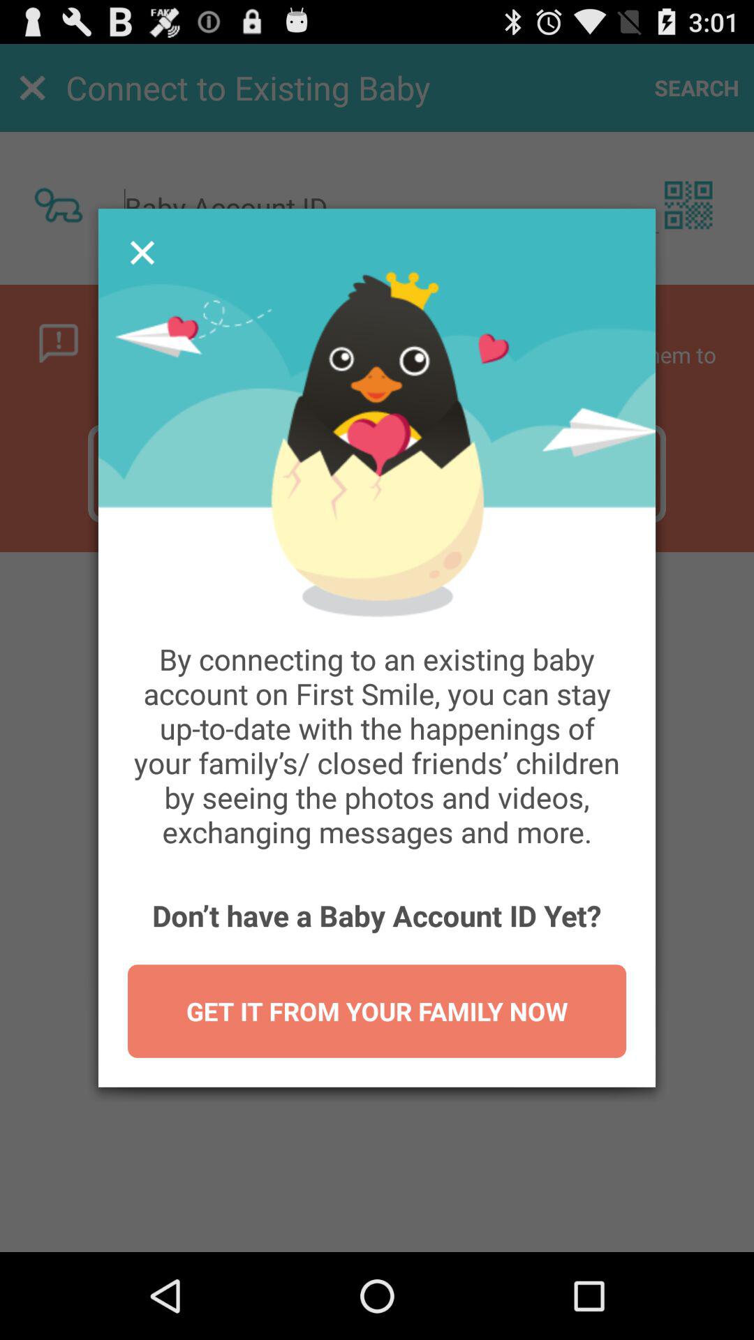 This screenshot has width=754, height=1340. I want to click on scroll to the get it from item, so click(377, 1011).